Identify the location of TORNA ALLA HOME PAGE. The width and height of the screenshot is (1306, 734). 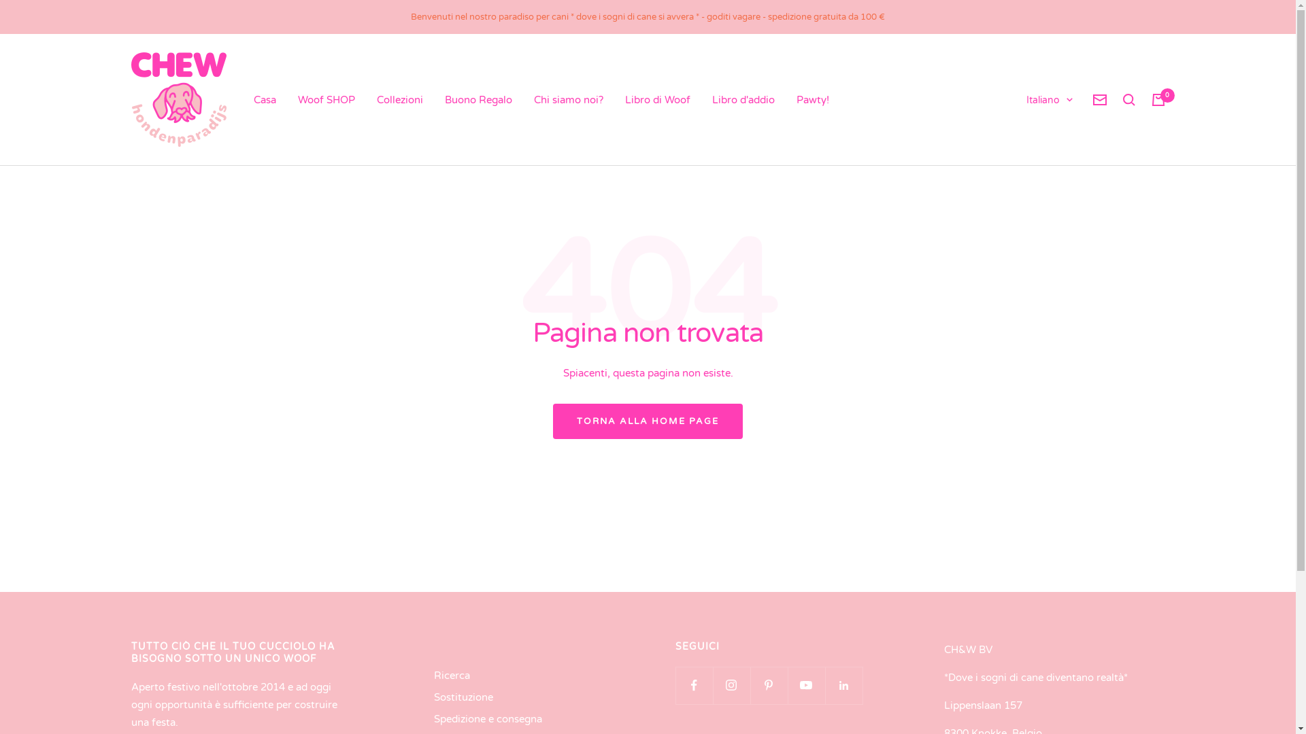
(648, 421).